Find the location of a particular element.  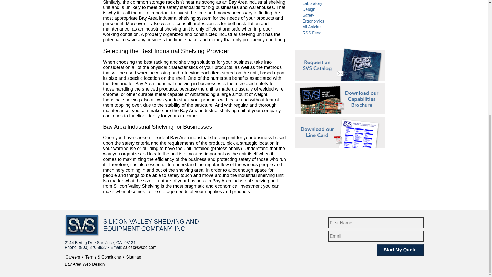

Careers is located at coordinates (73, 257).